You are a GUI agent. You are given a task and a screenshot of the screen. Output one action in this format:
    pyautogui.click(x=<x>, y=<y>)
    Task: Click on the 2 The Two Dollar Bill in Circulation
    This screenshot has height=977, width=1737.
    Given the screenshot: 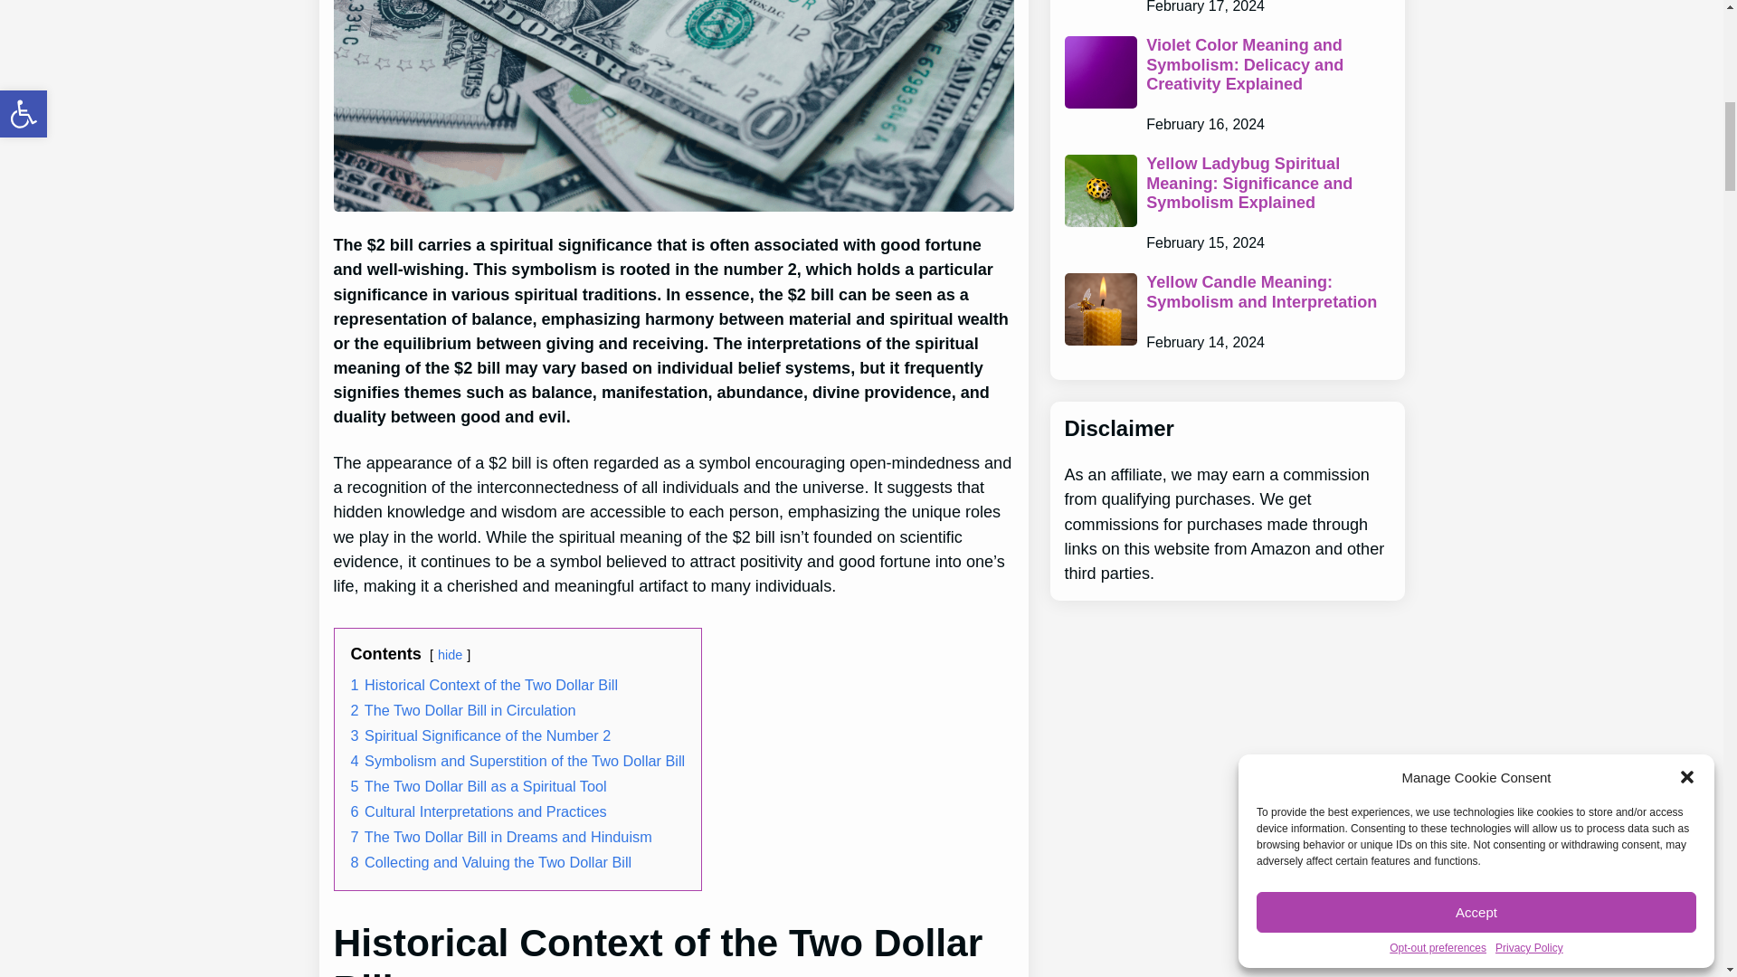 What is the action you would take?
    pyautogui.click(x=463, y=709)
    